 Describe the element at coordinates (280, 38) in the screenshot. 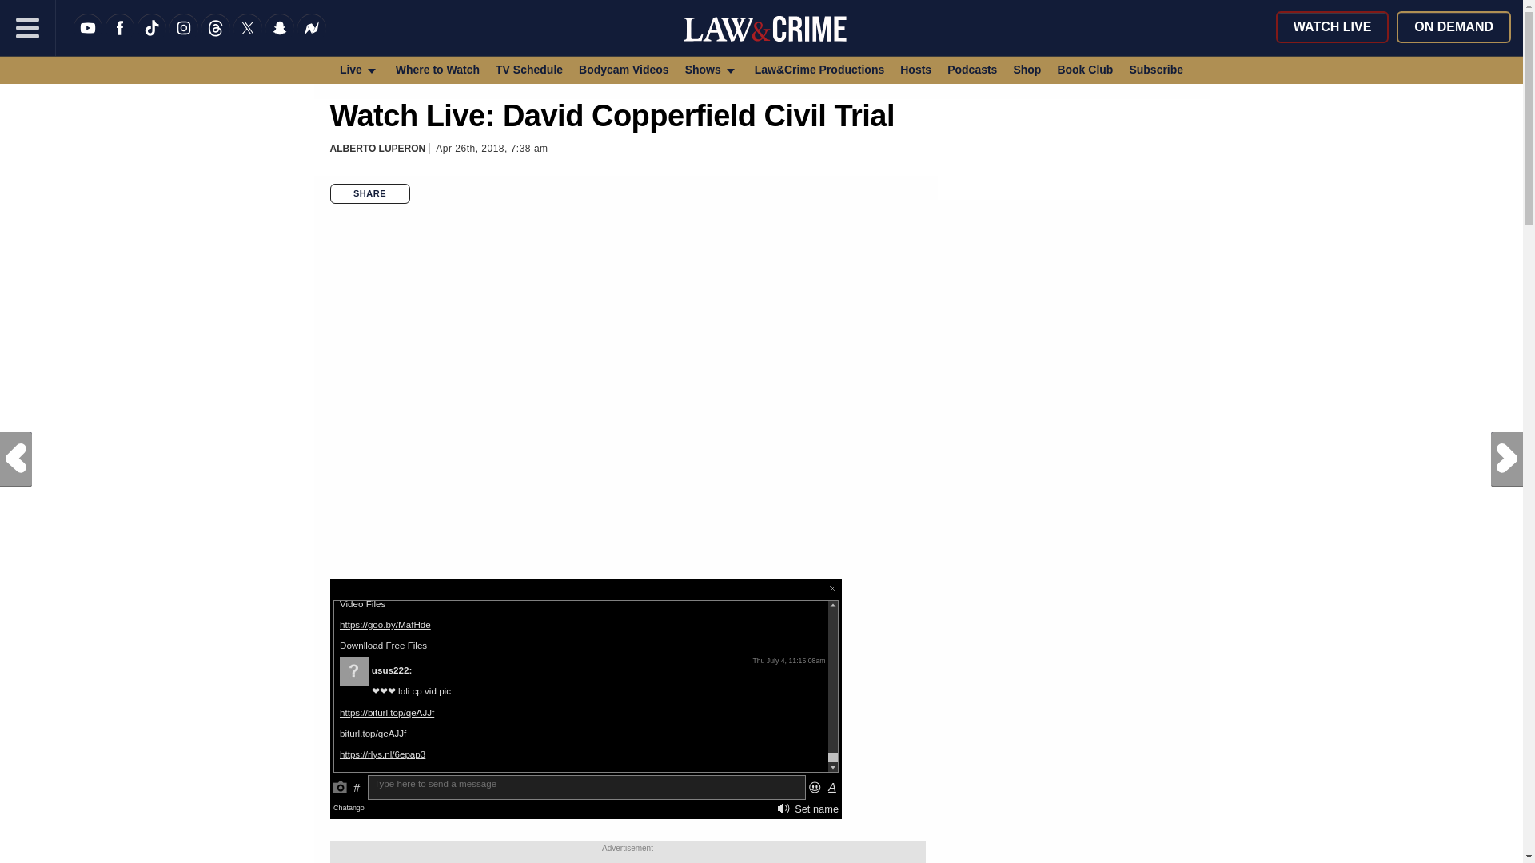

I see `Snapchat` at that location.